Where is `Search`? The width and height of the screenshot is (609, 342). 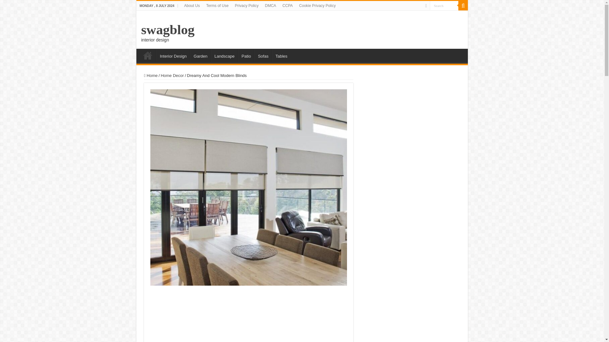 Search is located at coordinates (444, 6).